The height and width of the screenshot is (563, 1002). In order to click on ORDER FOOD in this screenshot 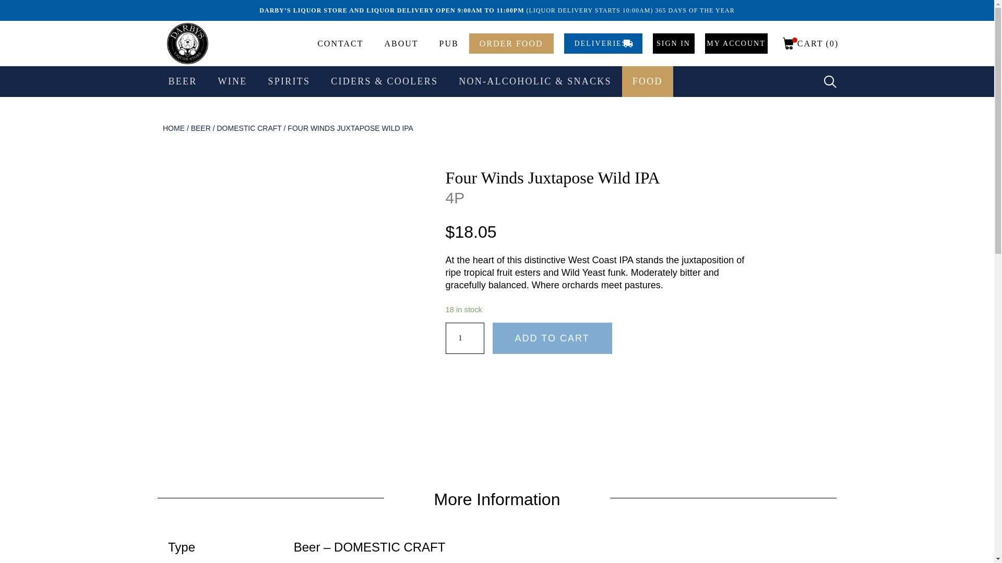, I will do `click(511, 43)`.